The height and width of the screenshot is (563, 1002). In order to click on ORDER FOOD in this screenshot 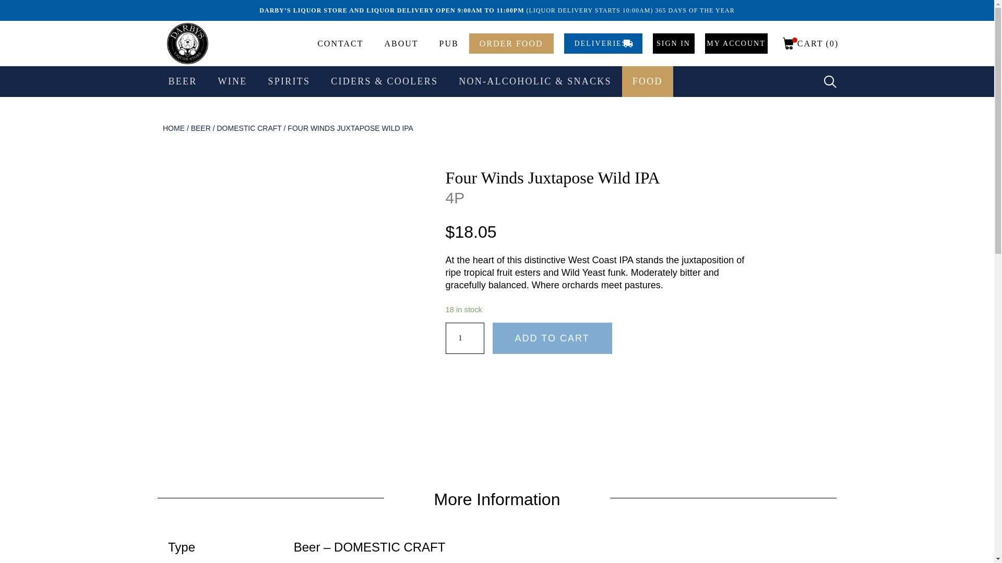, I will do `click(511, 43)`.